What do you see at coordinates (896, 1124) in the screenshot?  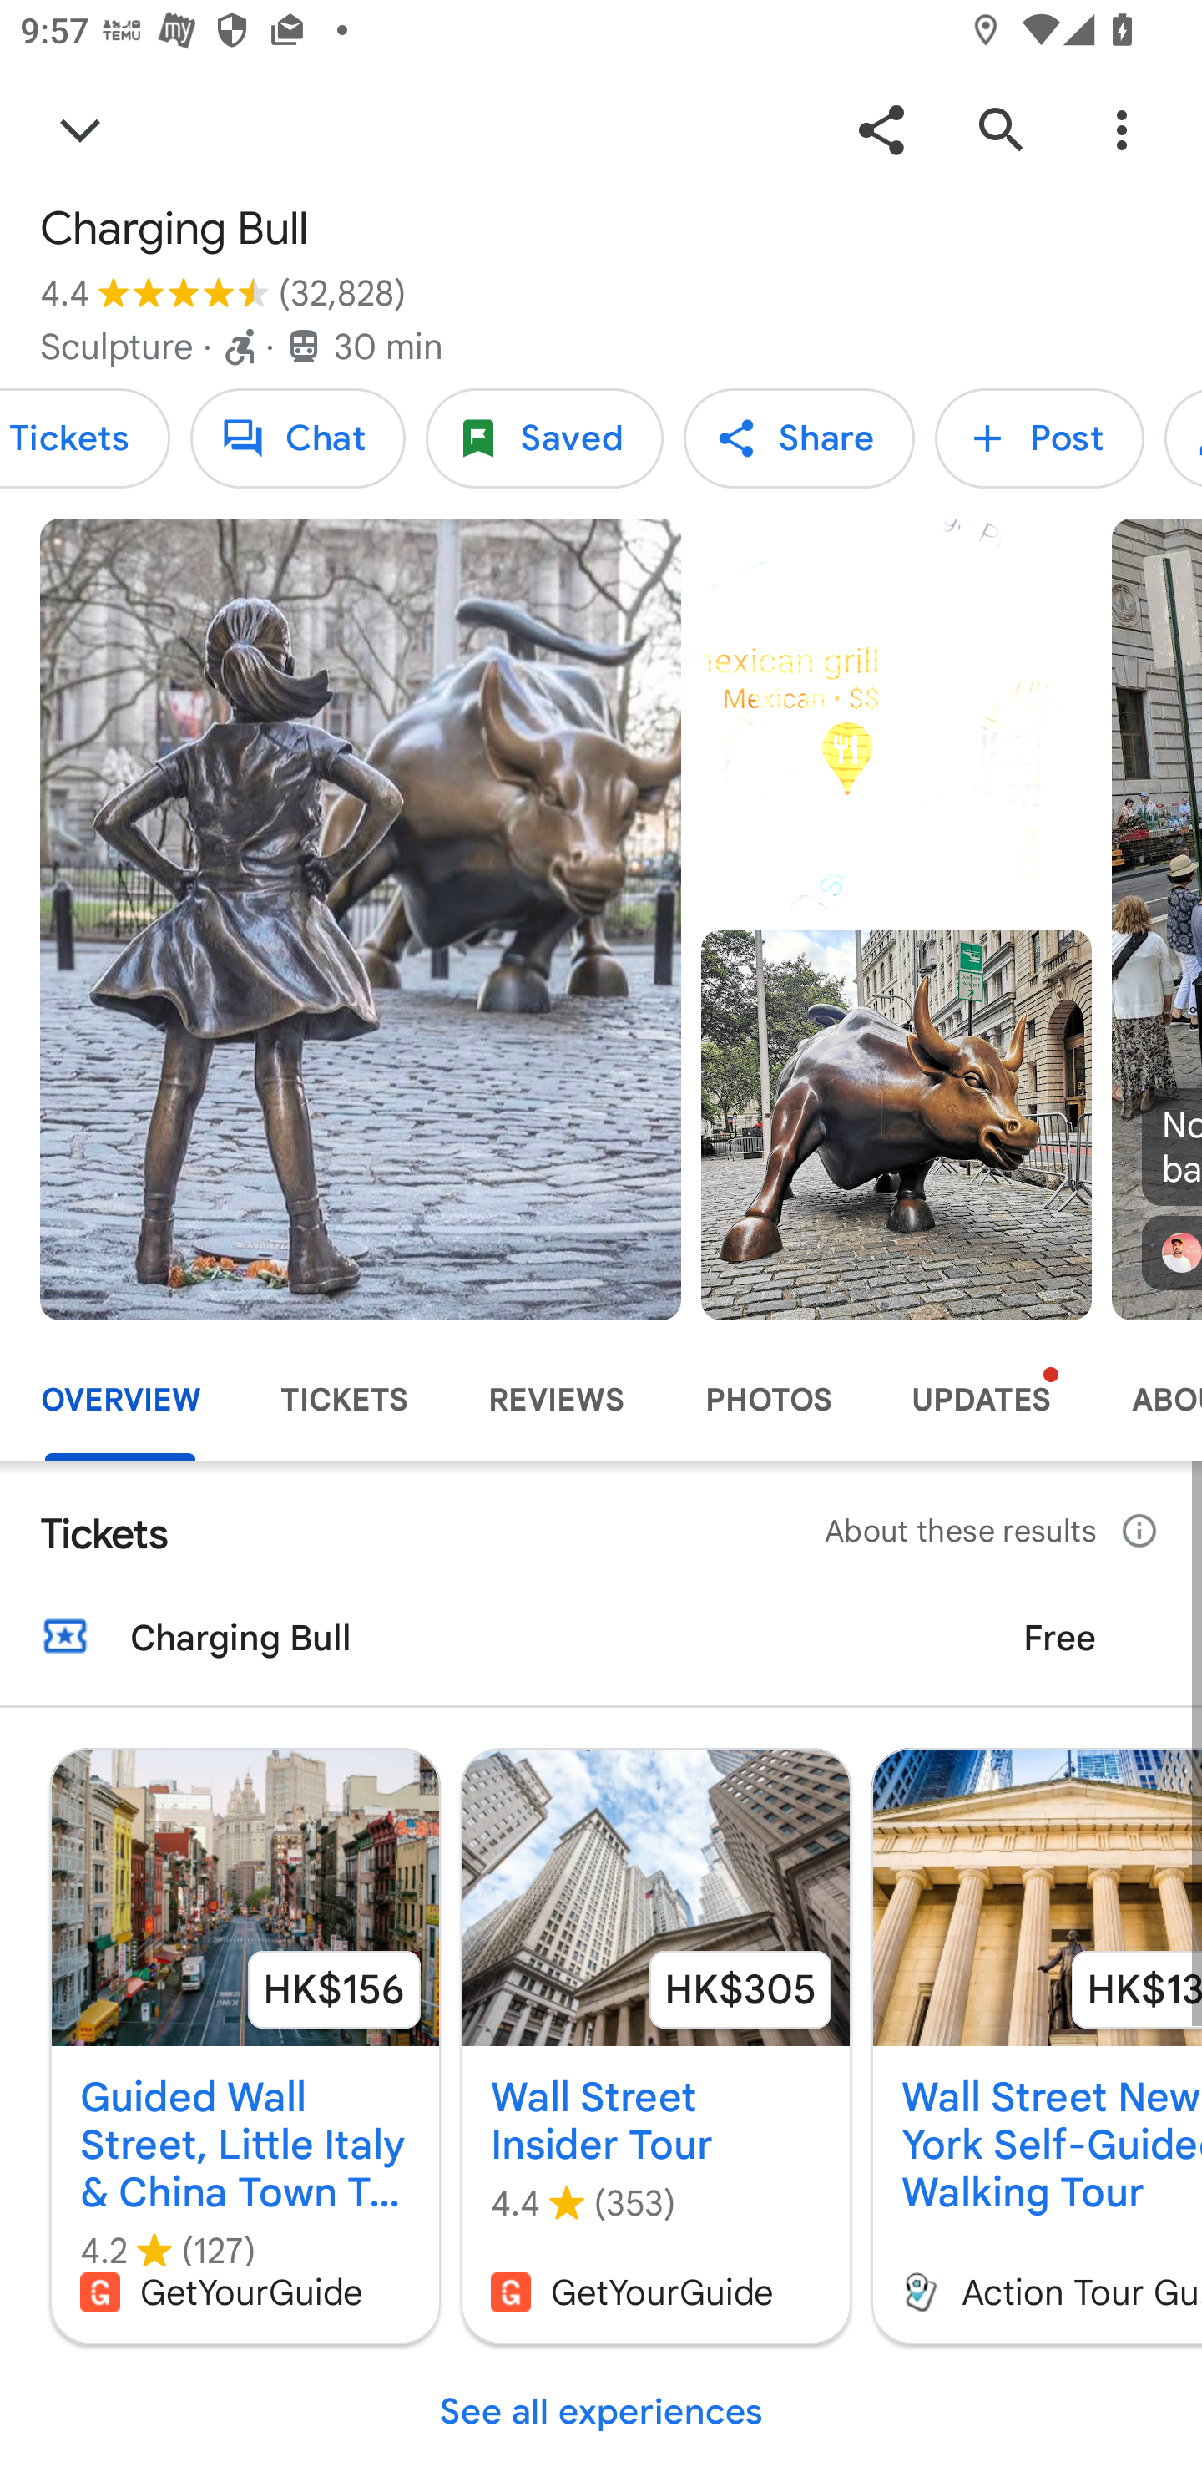 I see `Photo` at bounding box center [896, 1124].